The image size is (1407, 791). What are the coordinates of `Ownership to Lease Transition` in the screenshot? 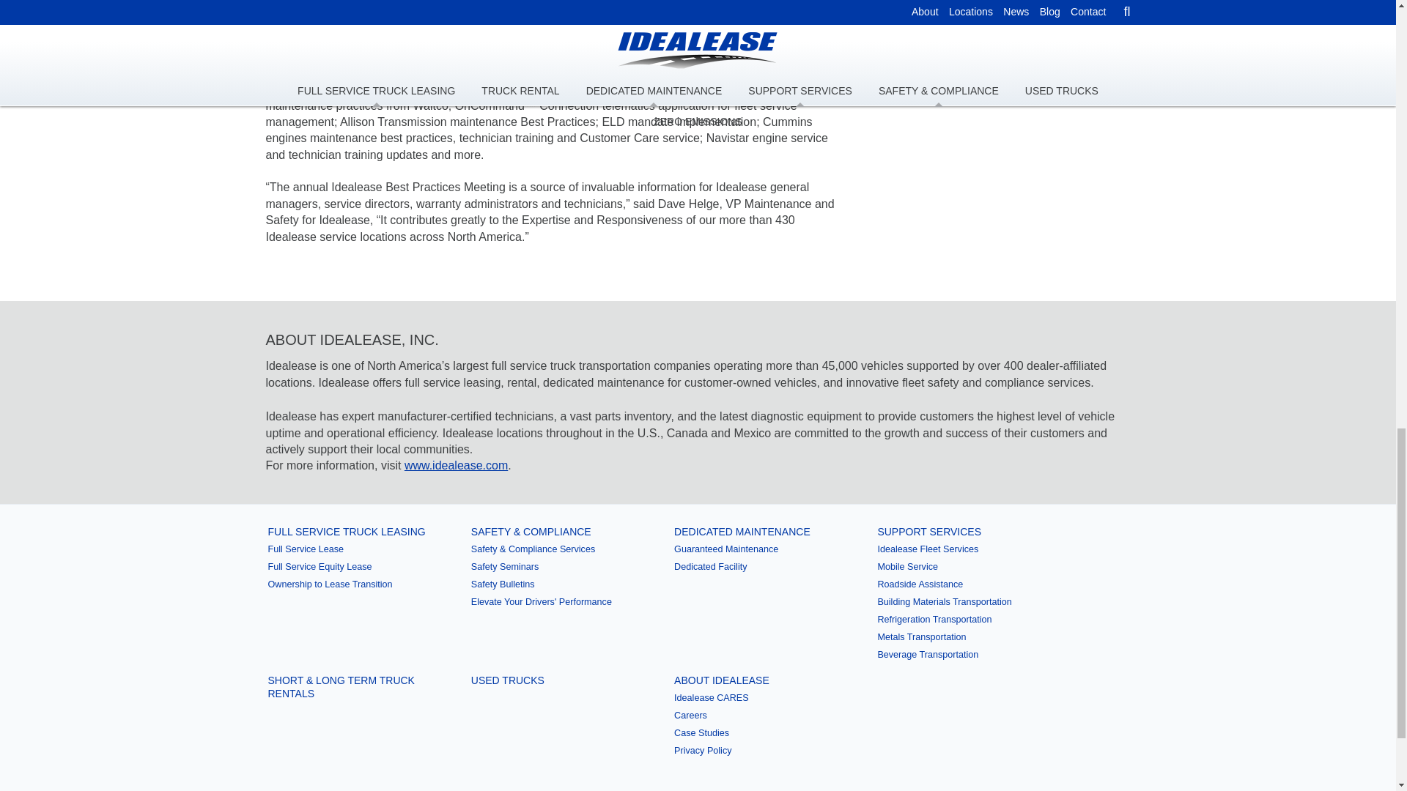 It's located at (354, 585).